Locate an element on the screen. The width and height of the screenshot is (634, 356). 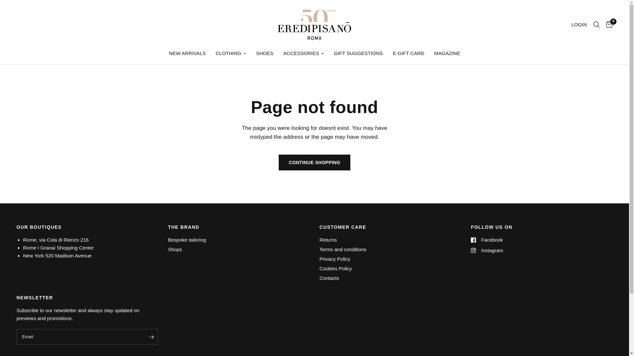
New arrivals is located at coordinates (187, 53).